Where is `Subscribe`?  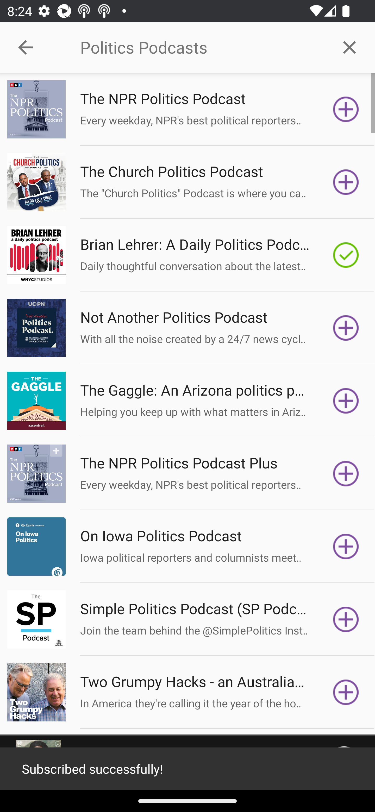 Subscribe is located at coordinates (346, 692).